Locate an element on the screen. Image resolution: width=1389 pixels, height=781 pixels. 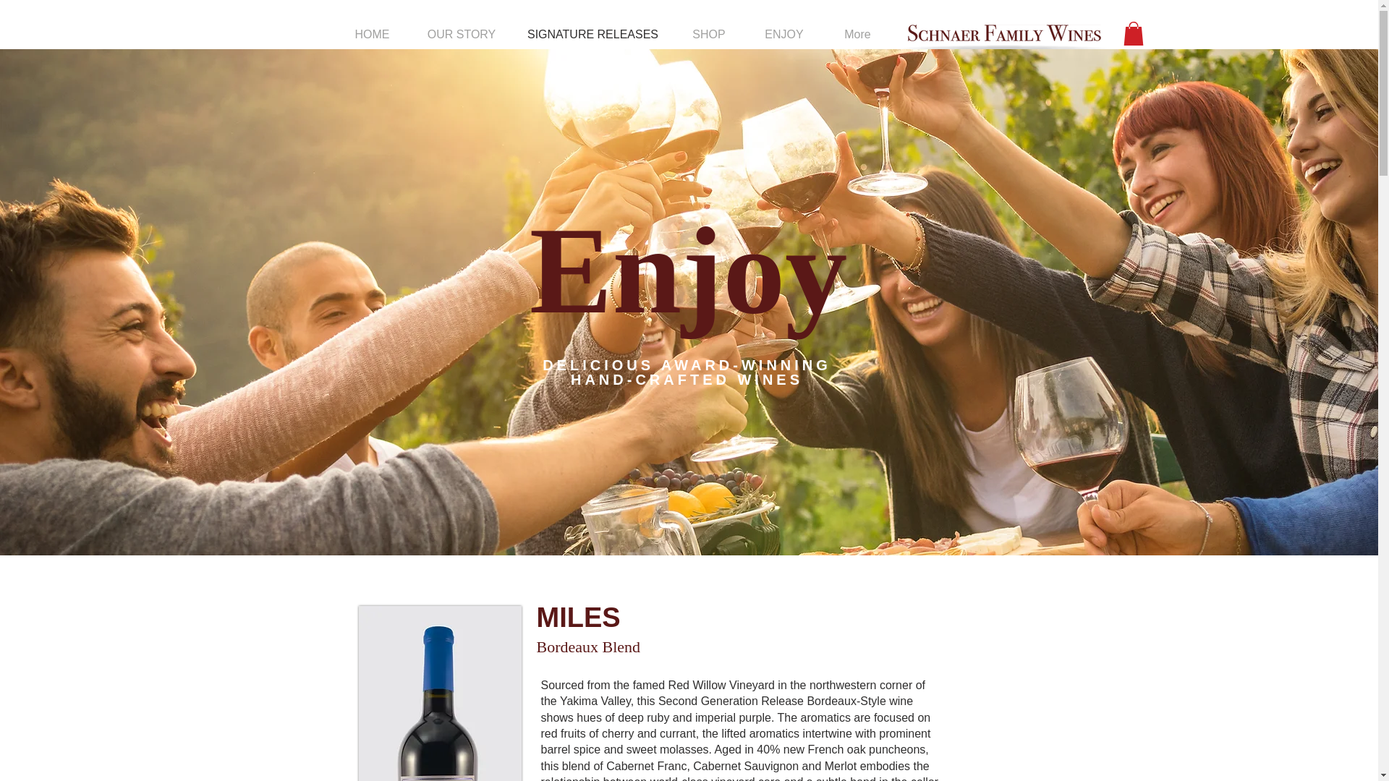
OUR STORY is located at coordinates (461, 35).